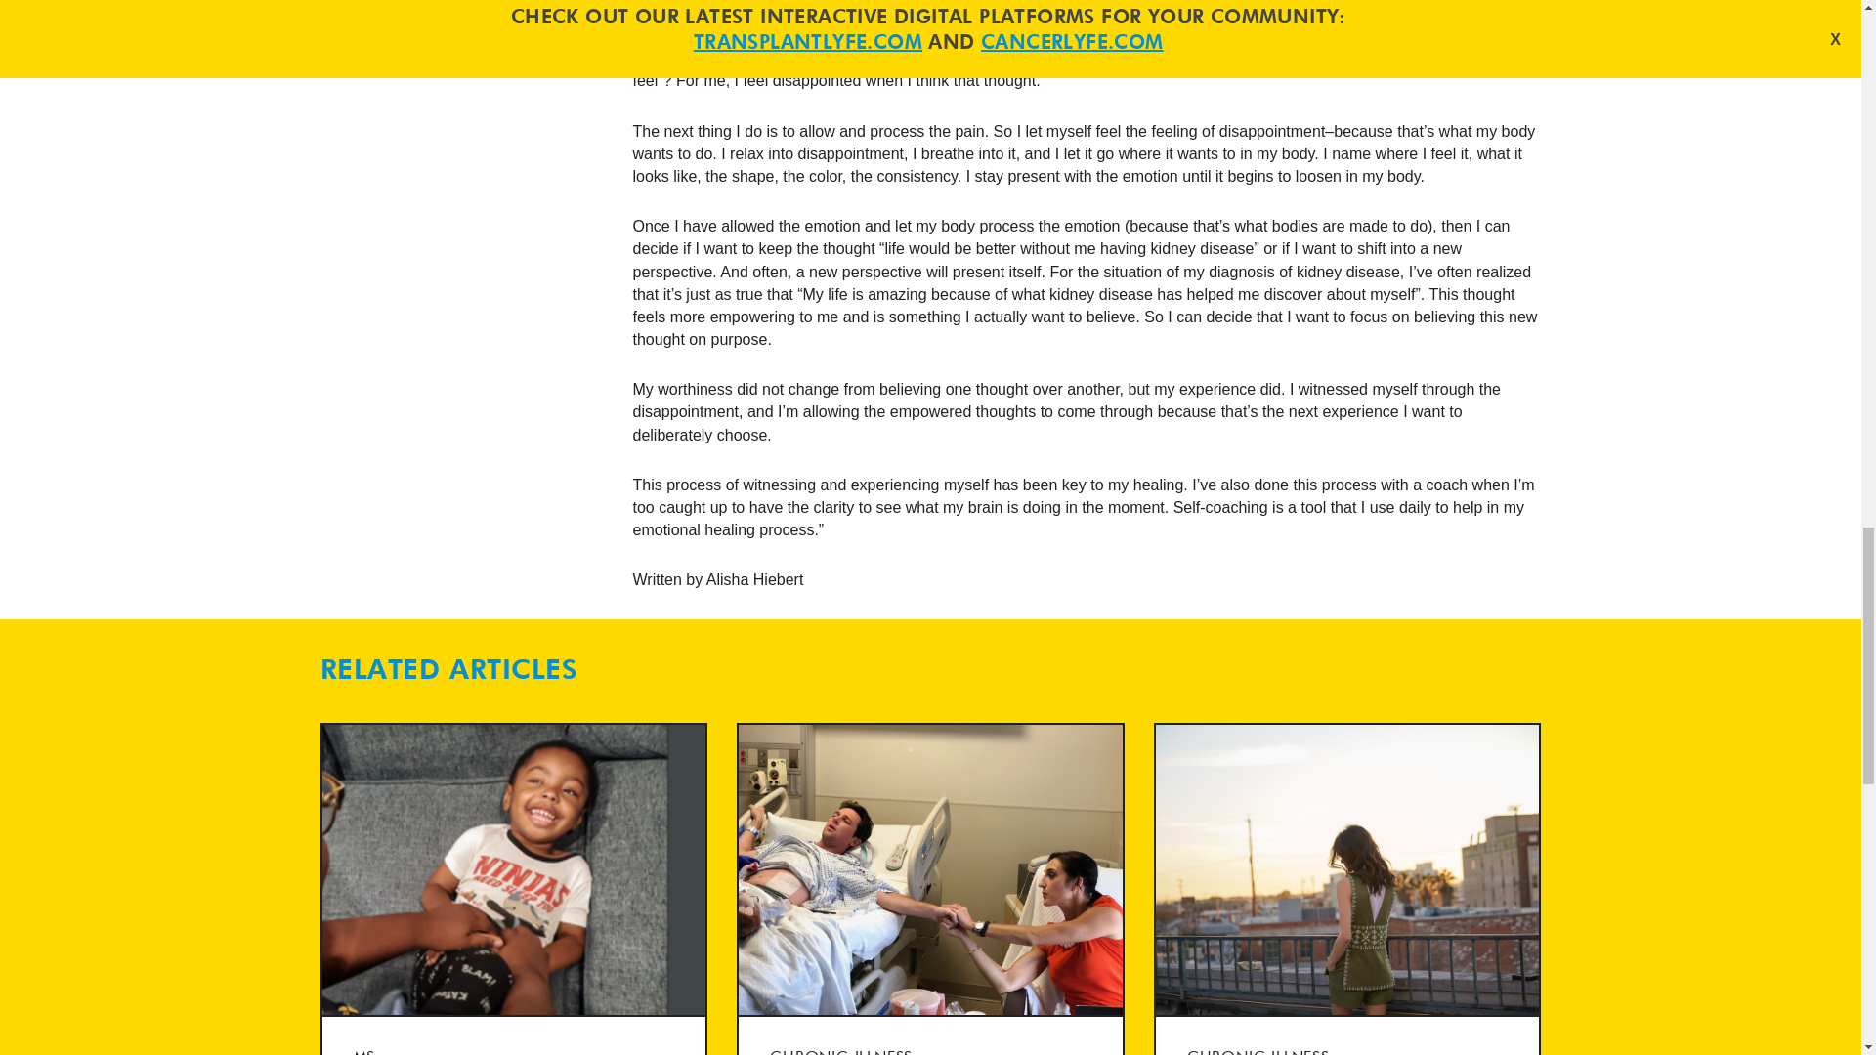 The height and width of the screenshot is (1055, 1876). What do you see at coordinates (1347, 889) in the screenshot?
I see `Unique Ways to Stop Boredom` at bounding box center [1347, 889].